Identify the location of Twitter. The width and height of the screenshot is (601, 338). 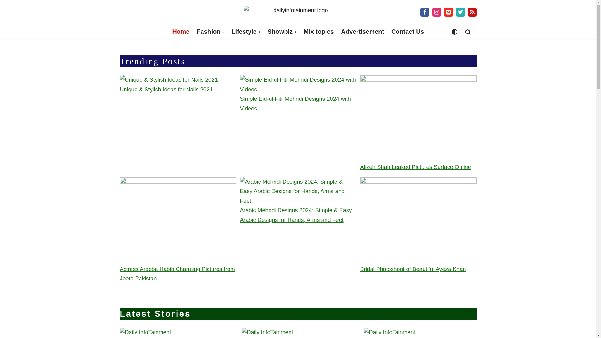
(460, 12).